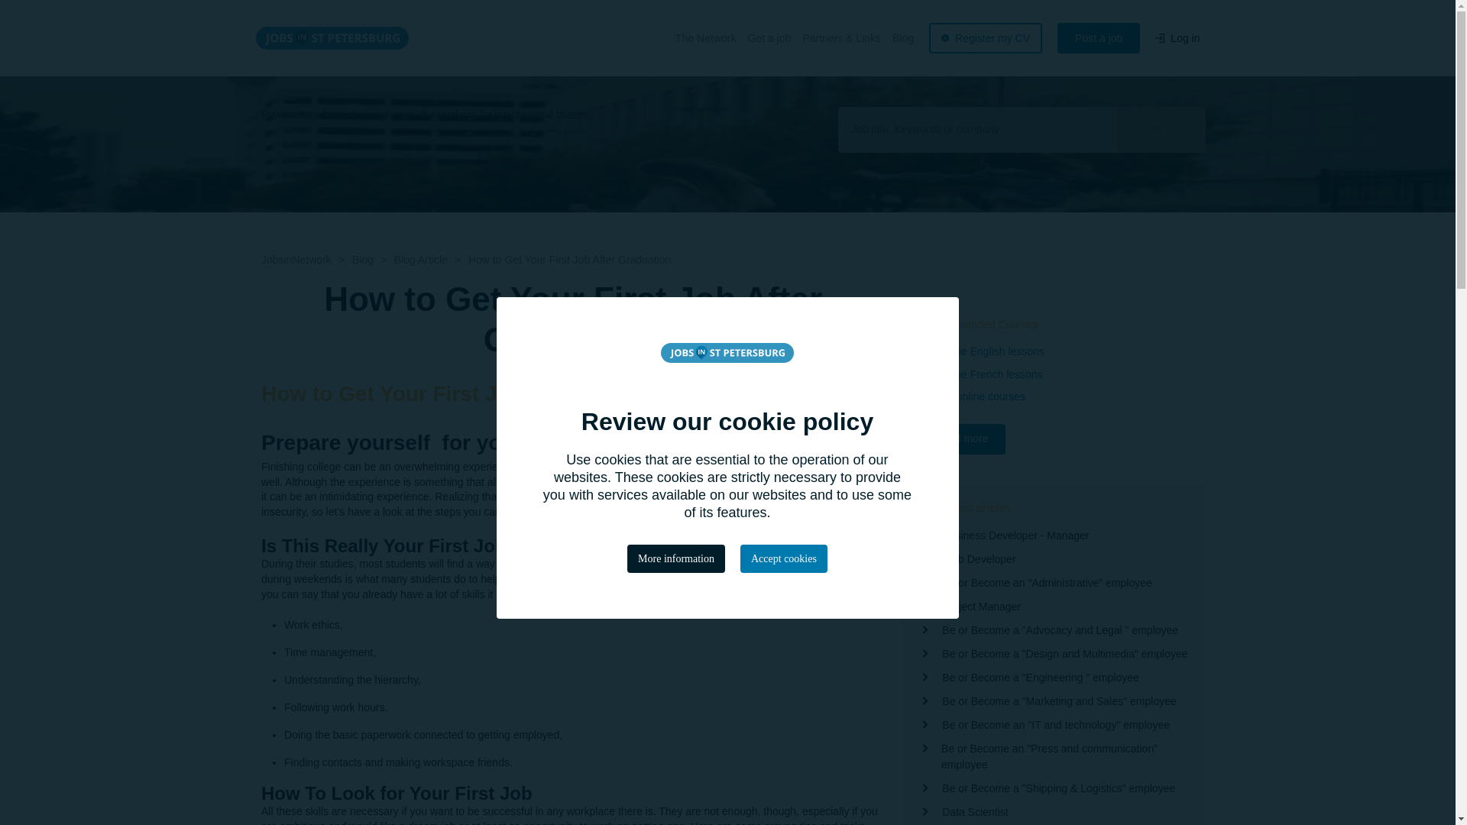 Image resolution: width=1467 pixels, height=825 pixels. Describe the element at coordinates (362, 259) in the screenshot. I see `Blog` at that location.